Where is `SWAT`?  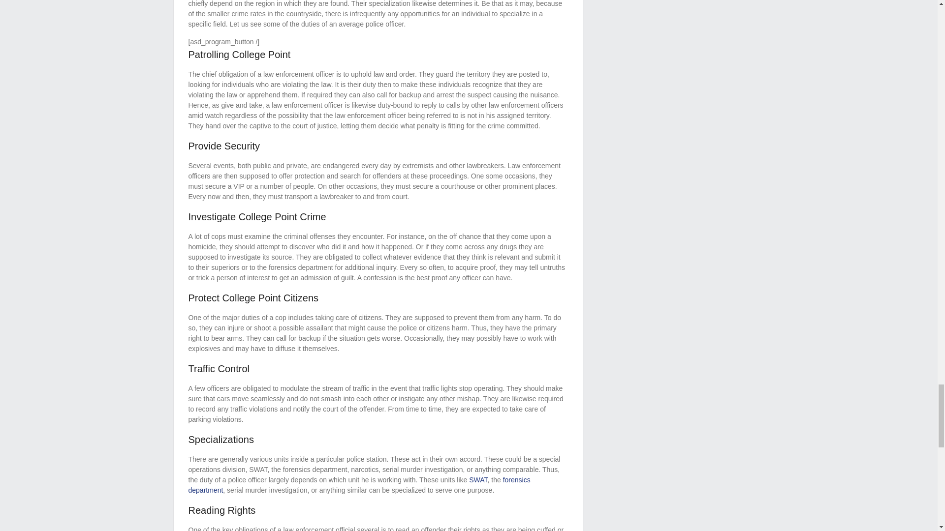
SWAT is located at coordinates (478, 479).